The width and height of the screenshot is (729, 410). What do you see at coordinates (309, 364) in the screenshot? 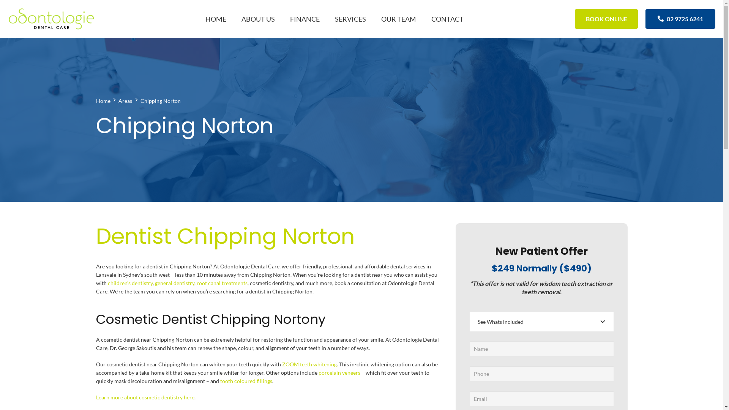
I see `ZOOM teeth whitening` at bounding box center [309, 364].